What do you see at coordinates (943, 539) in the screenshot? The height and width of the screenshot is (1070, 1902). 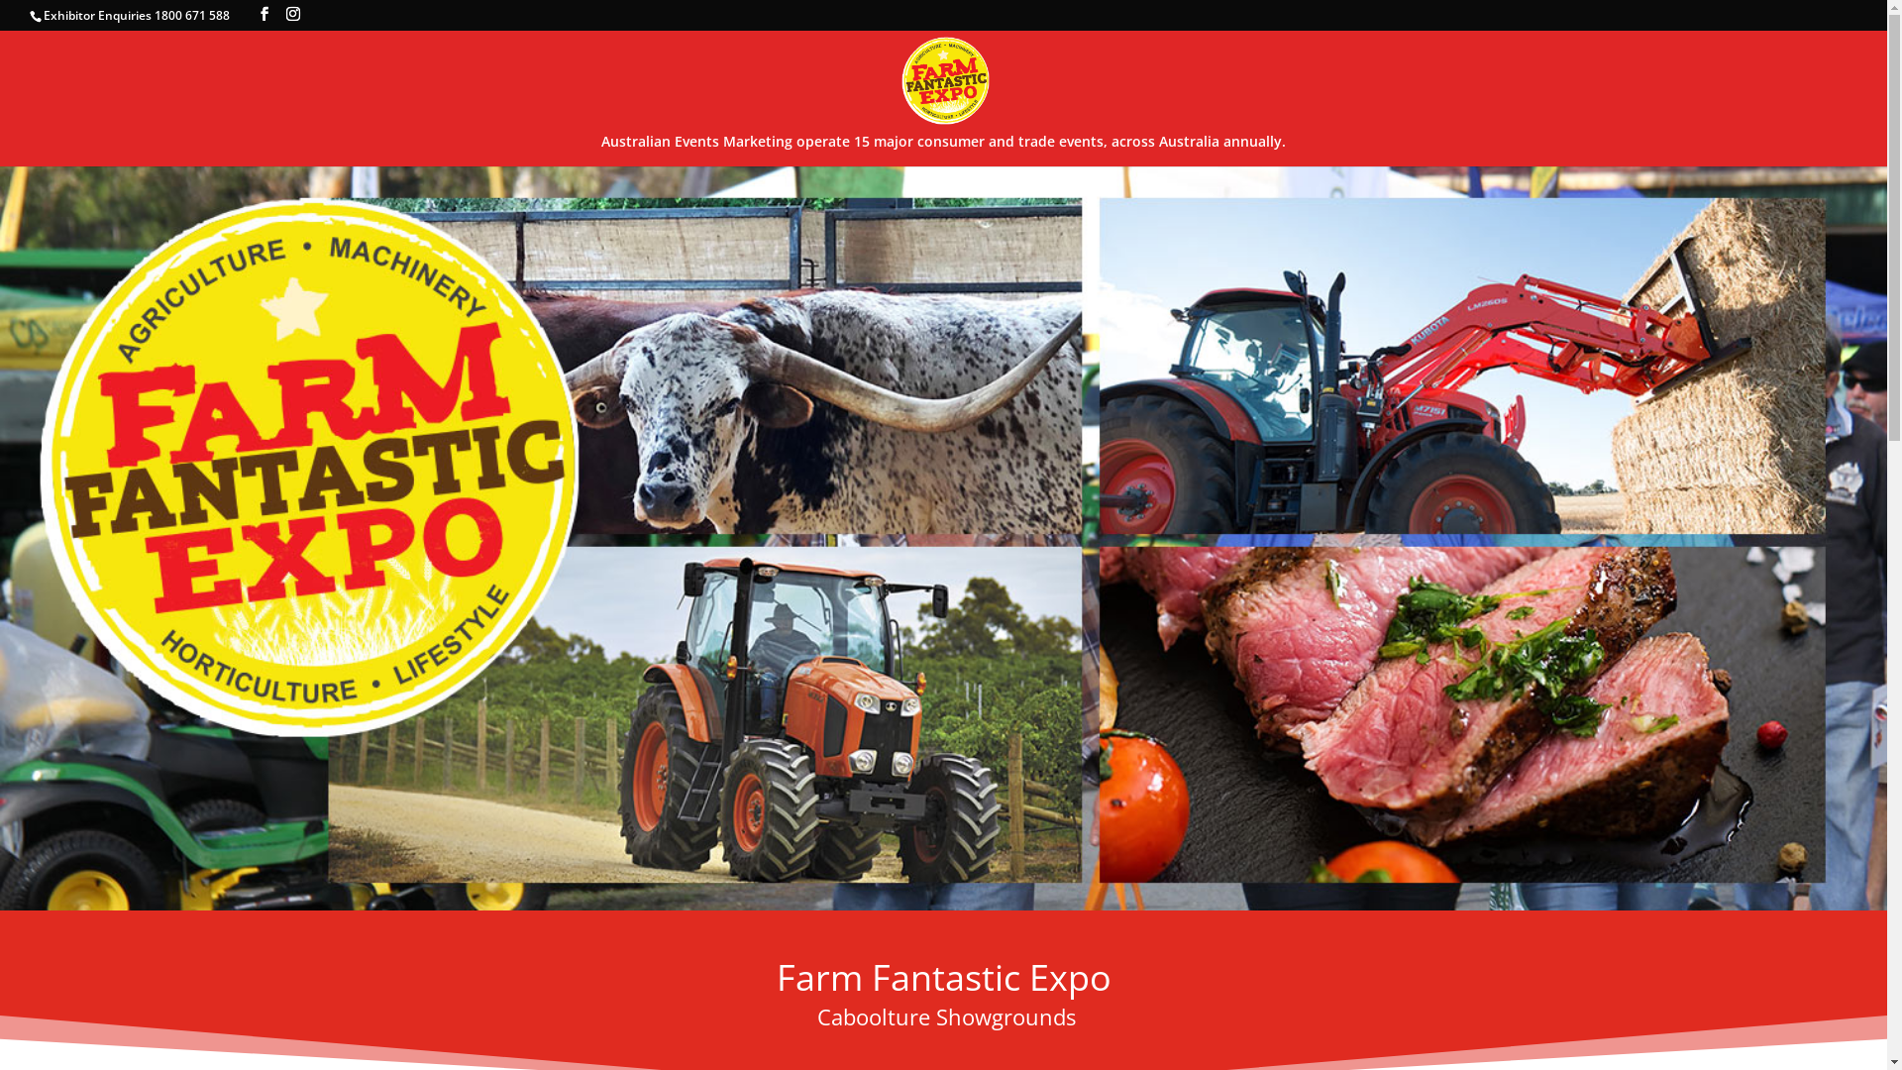 I see `Farm-Fantasric-Slider-2023` at bounding box center [943, 539].